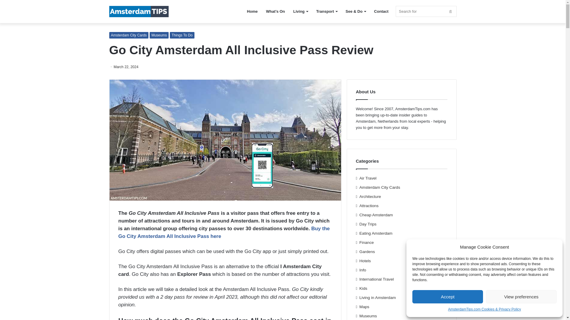 Image resolution: width=570 pixels, height=320 pixels. Describe the element at coordinates (139, 12) in the screenshot. I see `AmsterdamTips.com` at that location.